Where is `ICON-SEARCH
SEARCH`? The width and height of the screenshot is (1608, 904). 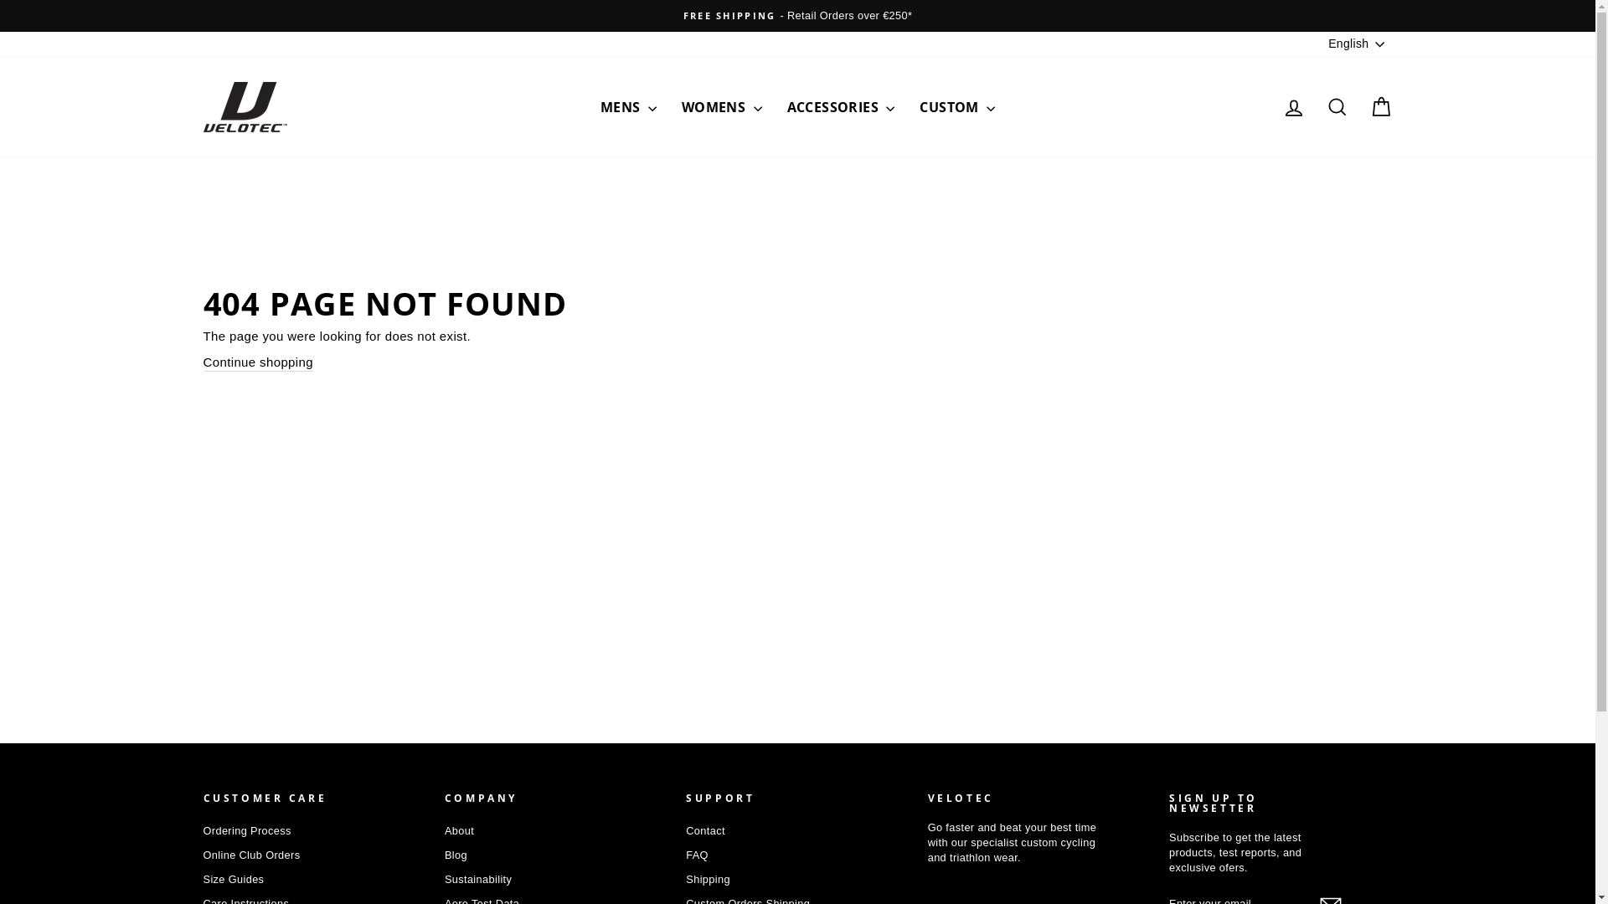 ICON-SEARCH
SEARCH is located at coordinates (1337, 107).